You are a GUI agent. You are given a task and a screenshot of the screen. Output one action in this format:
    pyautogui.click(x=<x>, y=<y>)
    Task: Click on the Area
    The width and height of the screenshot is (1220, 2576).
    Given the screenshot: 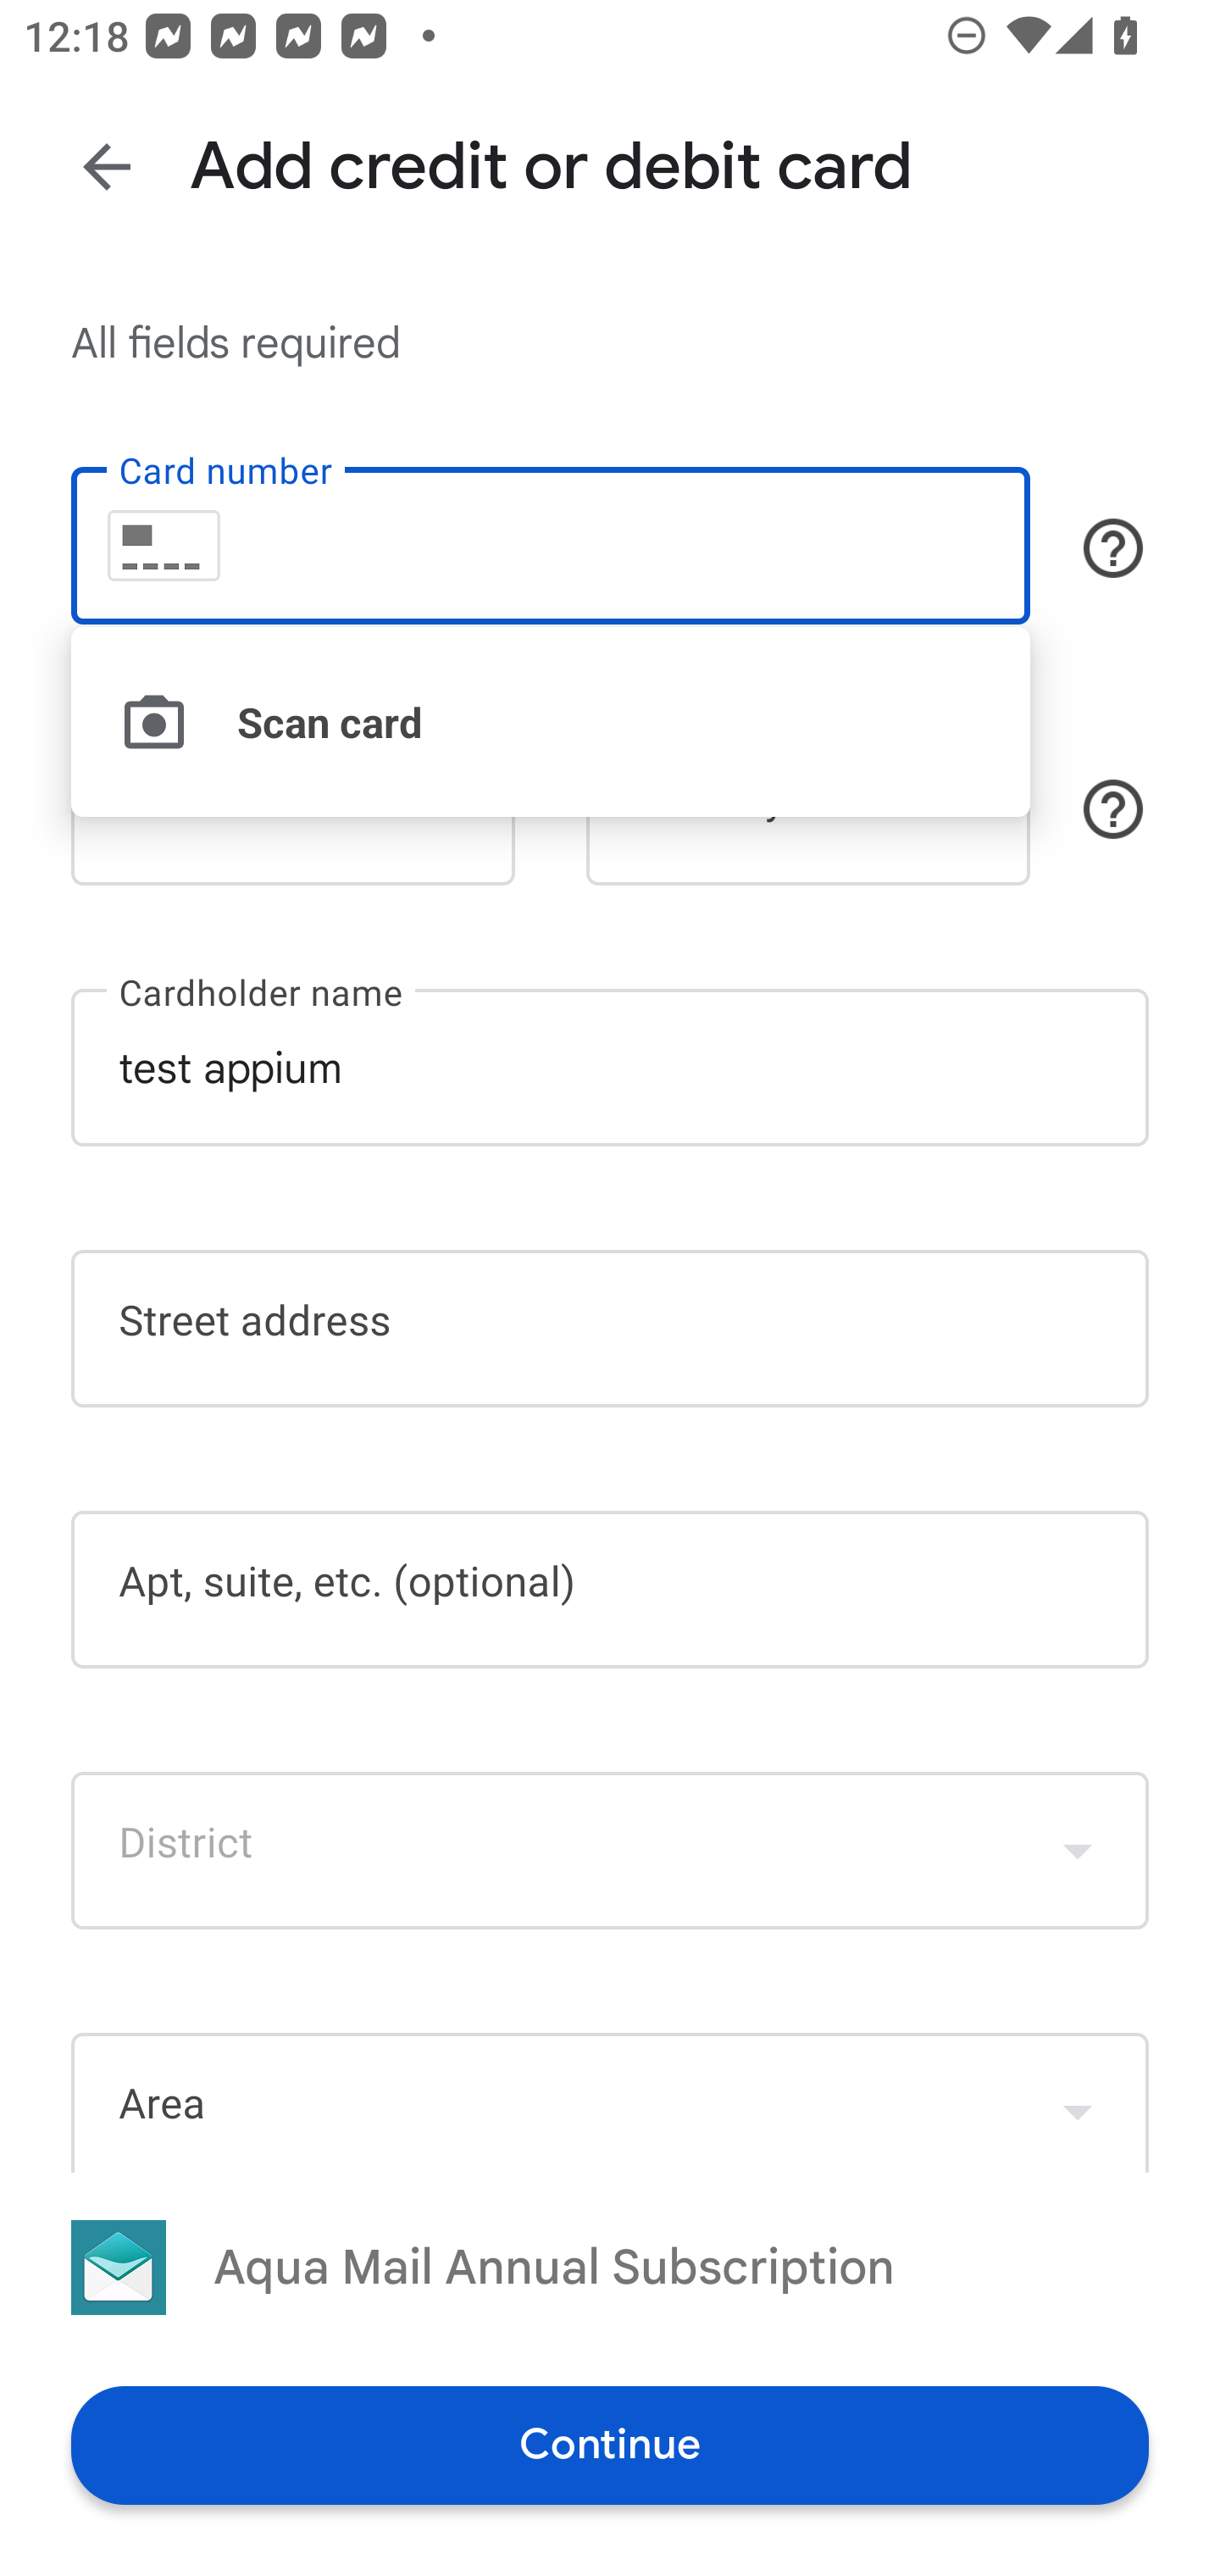 What is the action you would take?
    pyautogui.click(x=610, y=2101)
    